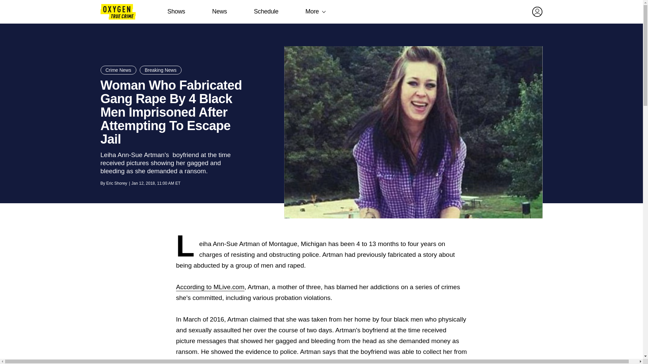 The width and height of the screenshot is (648, 364). What do you see at coordinates (161, 70) in the screenshot?
I see `Breaking News` at bounding box center [161, 70].